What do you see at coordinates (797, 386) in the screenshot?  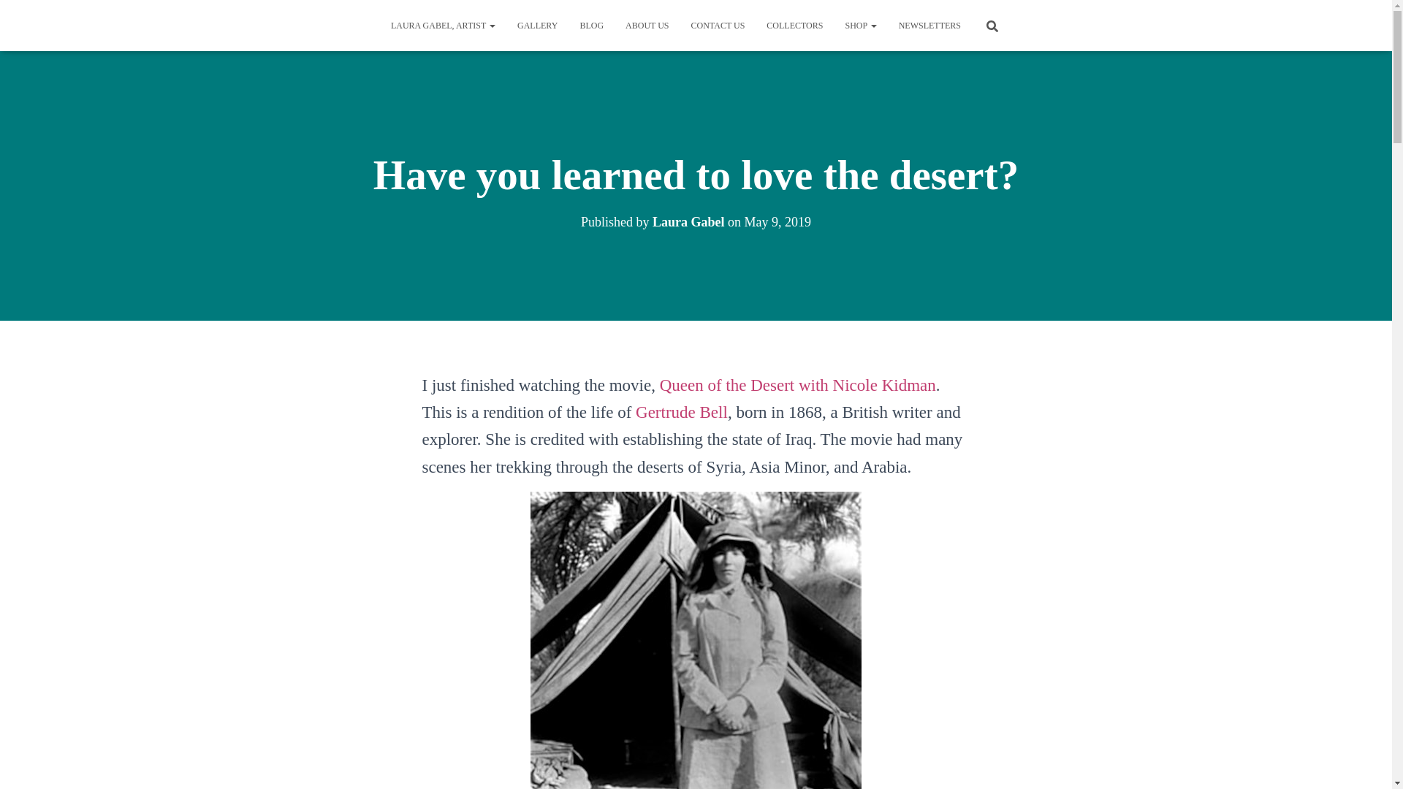 I see `Queen of the Desert with Nicole Kidman` at bounding box center [797, 386].